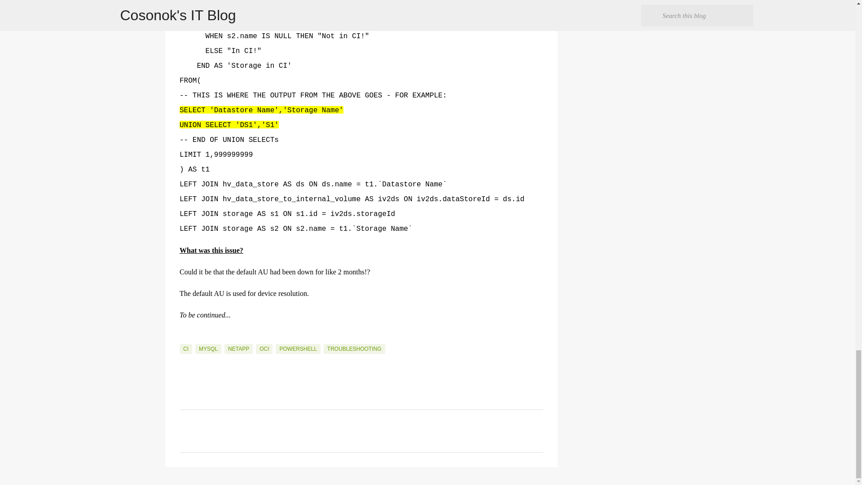 Image resolution: width=862 pixels, height=485 pixels. Describe the element at coordinates (355, 348) in the screenshot. I see `TROUBLESHOOTING` at that location.